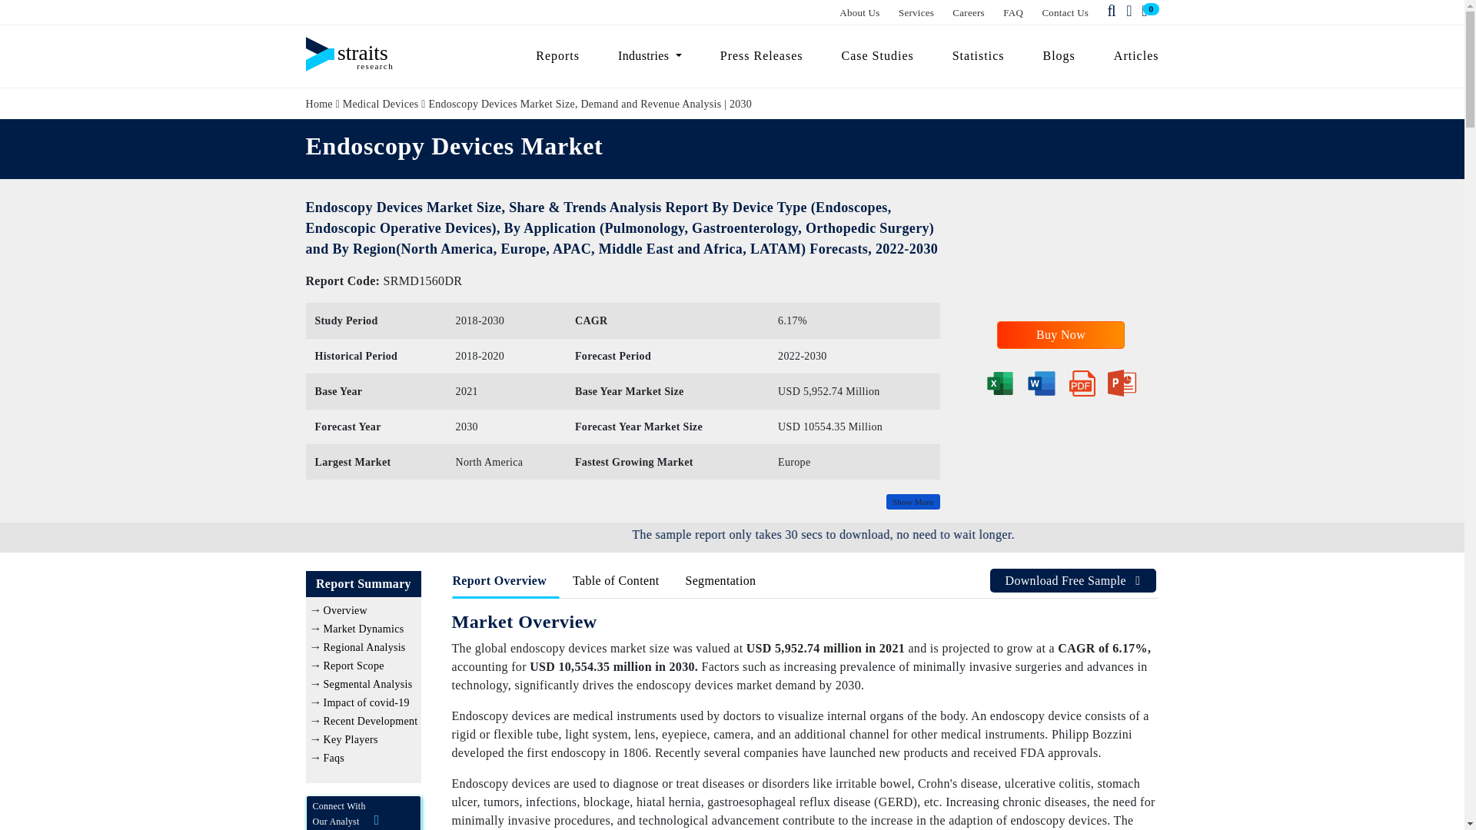  Describe the element at coordinates (859, 12) in the screenshot. I see `About Us` at that location.